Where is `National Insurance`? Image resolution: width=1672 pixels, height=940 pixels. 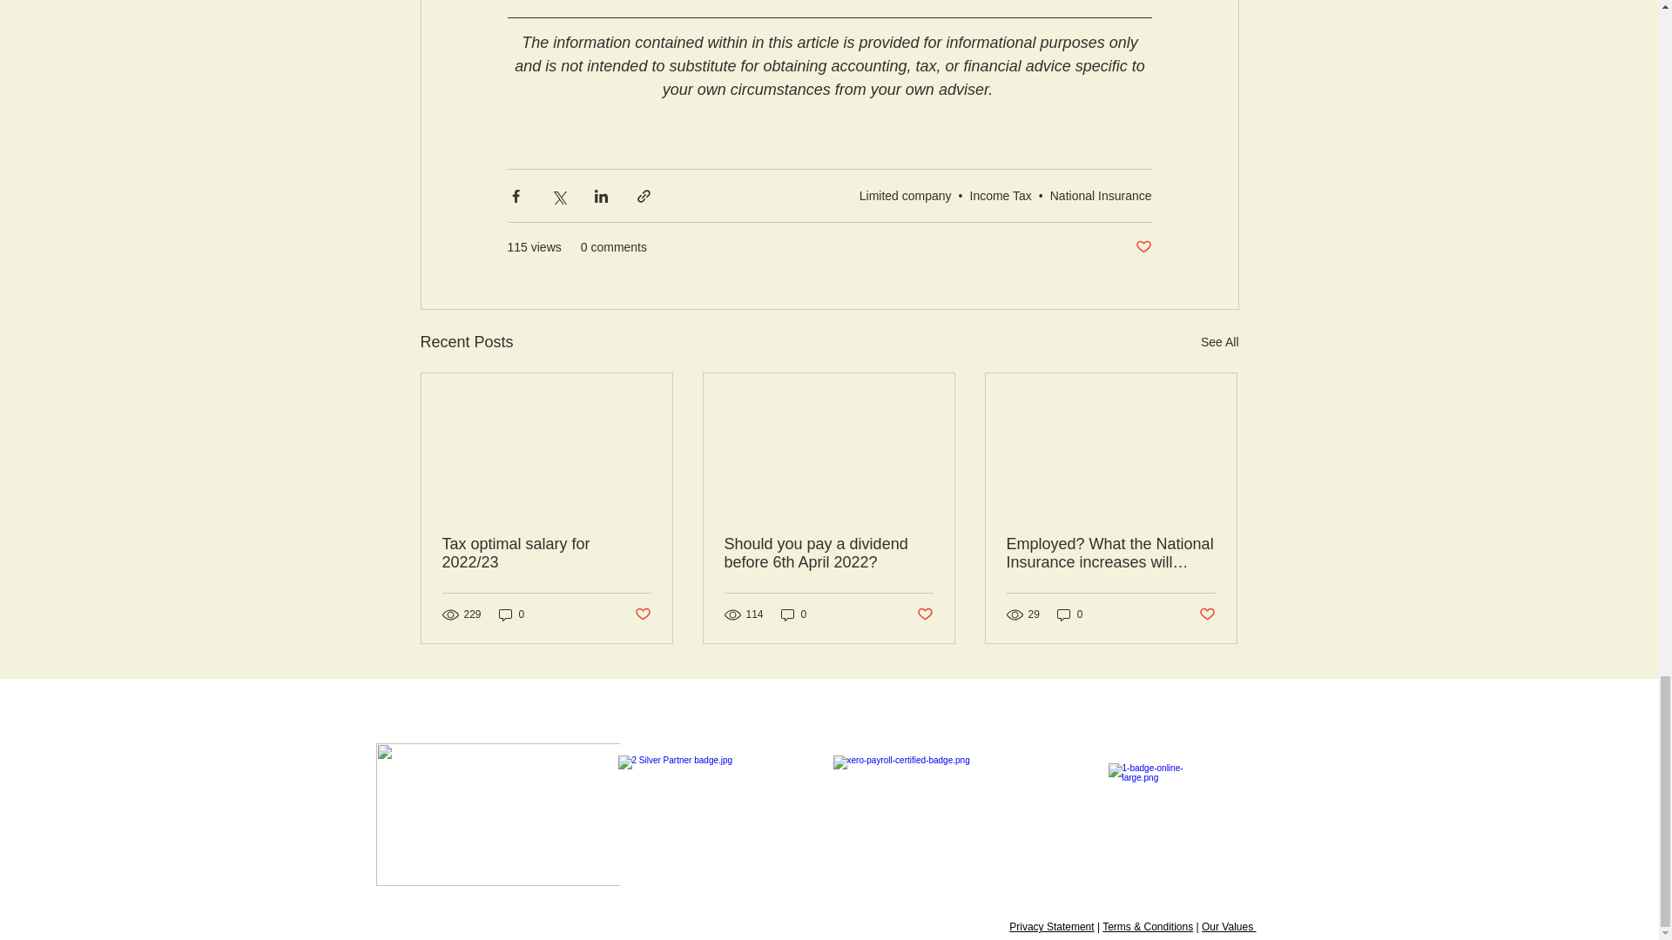
National Insurance is located at coordinates (1101, 196).